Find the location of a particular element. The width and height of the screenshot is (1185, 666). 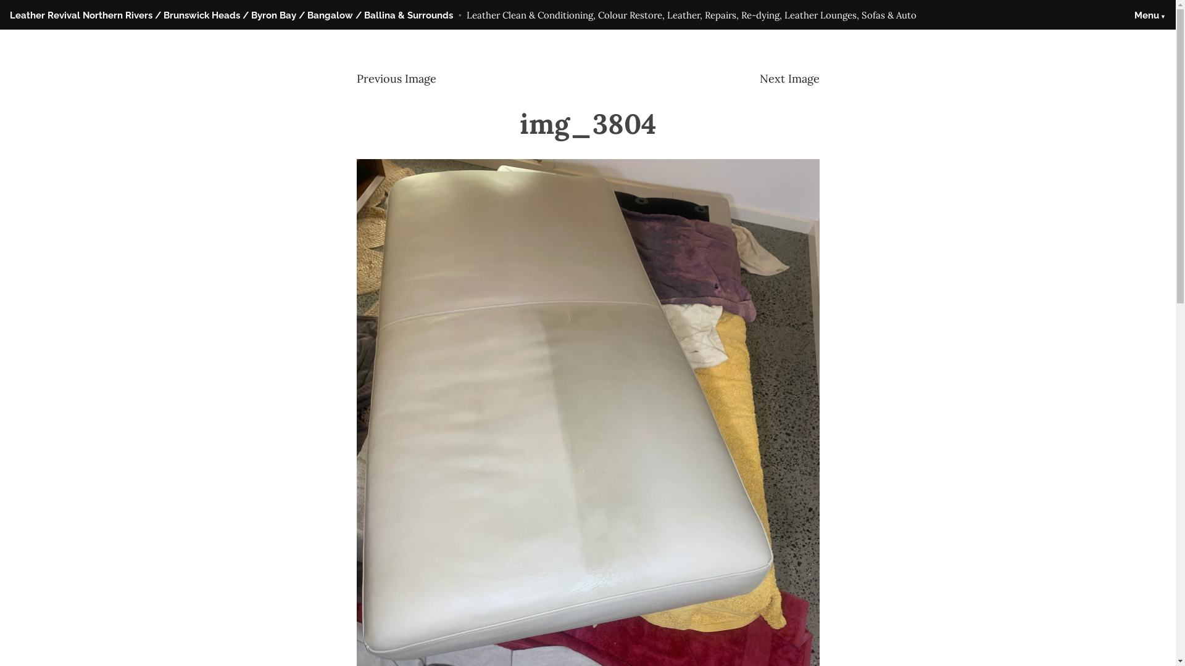

Menu is located at coordinates (1150, 16).